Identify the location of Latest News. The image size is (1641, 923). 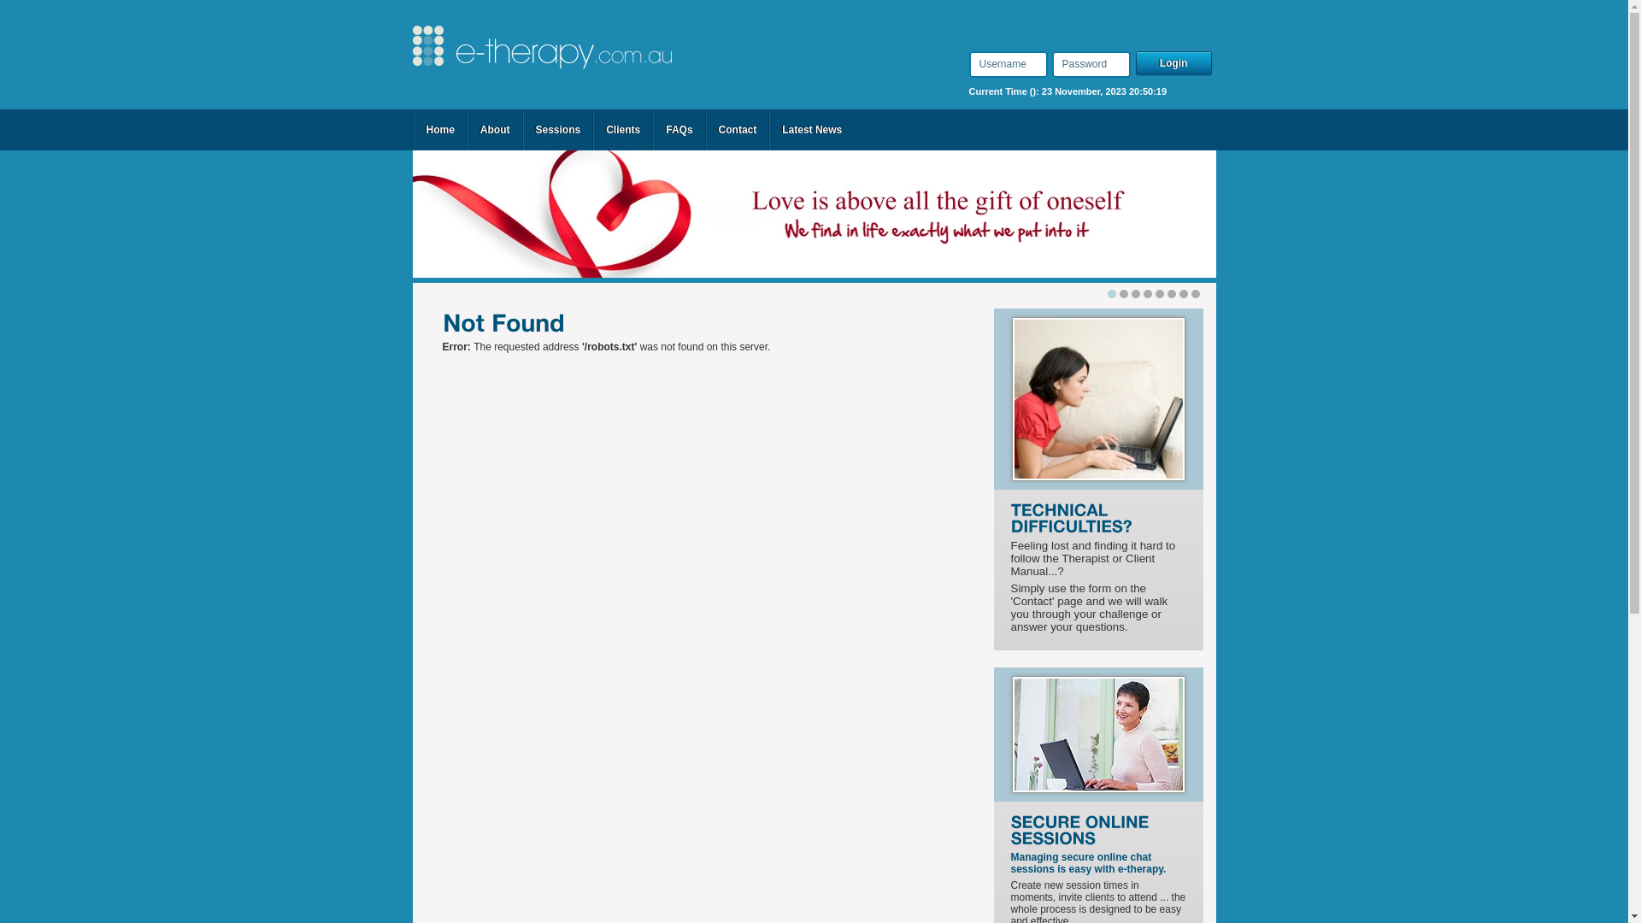
(812, 130).